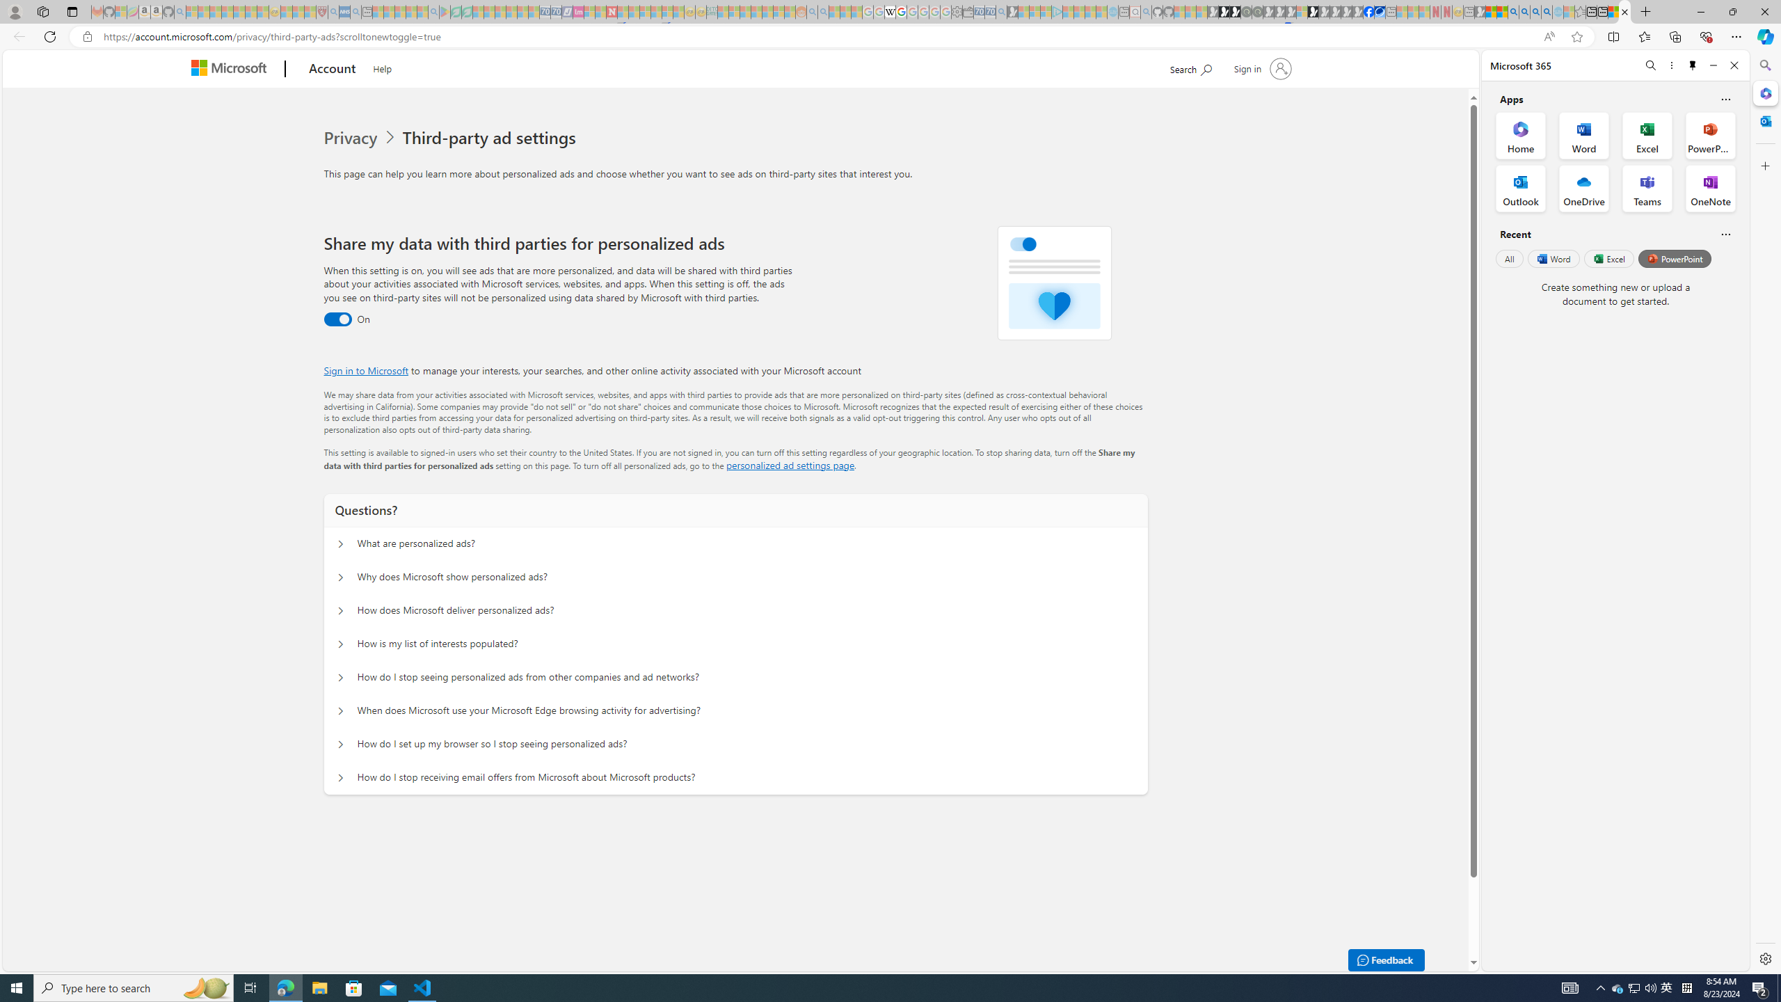  Describe the element at coordinates (1710, 189) in the screenshot. I see `OneNote Office App` at that location.